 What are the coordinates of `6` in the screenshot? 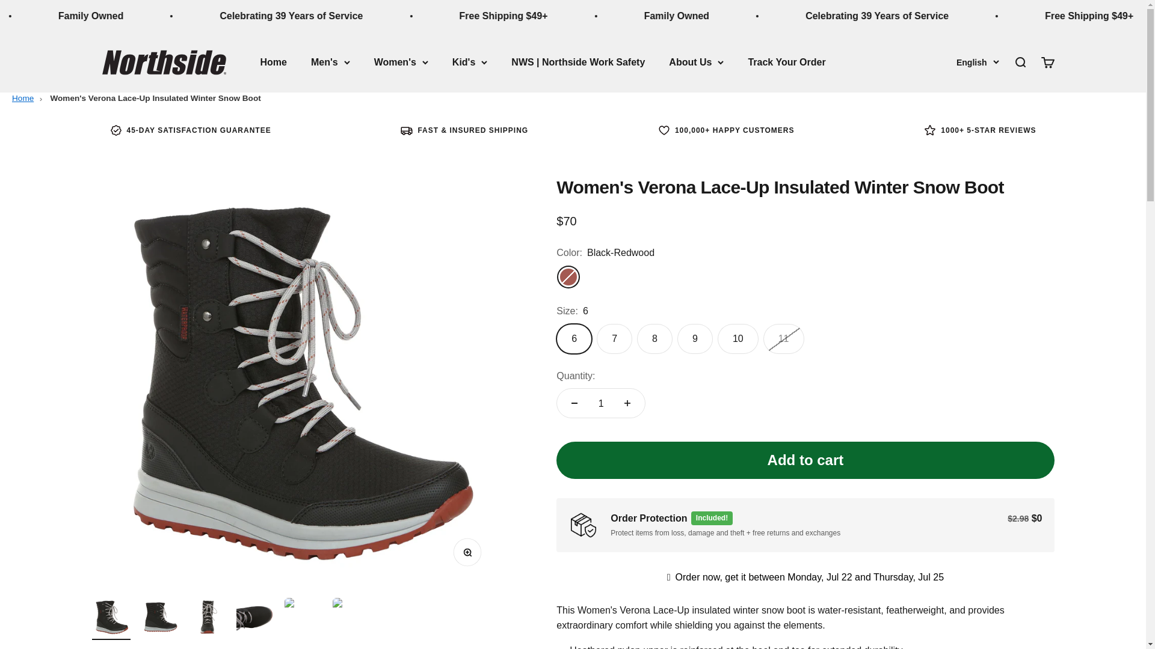 It's located at (1047, 61).